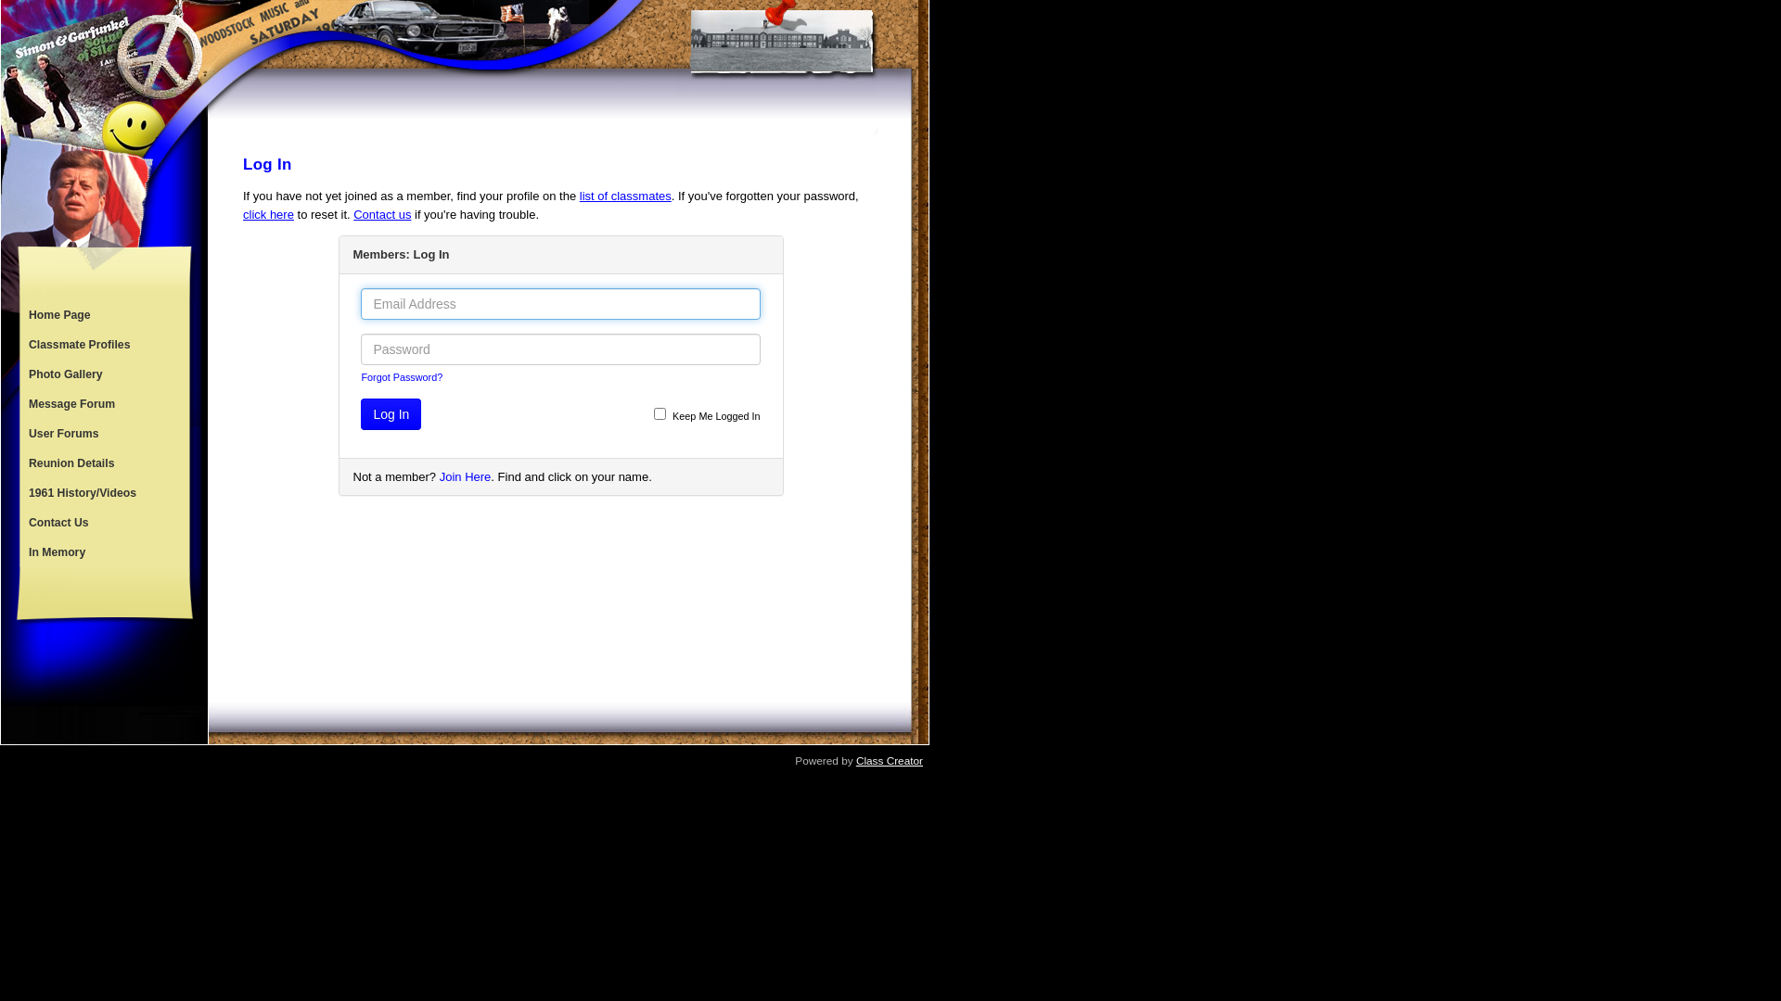 This screenshot has height=1001, width=1781. Describe the element at coordinates (103, 552) in the screenshot. I see `In Memory` at that location.